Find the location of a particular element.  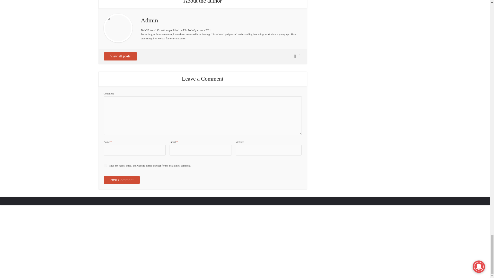

Post Comment is located at coordinates (121, 180).